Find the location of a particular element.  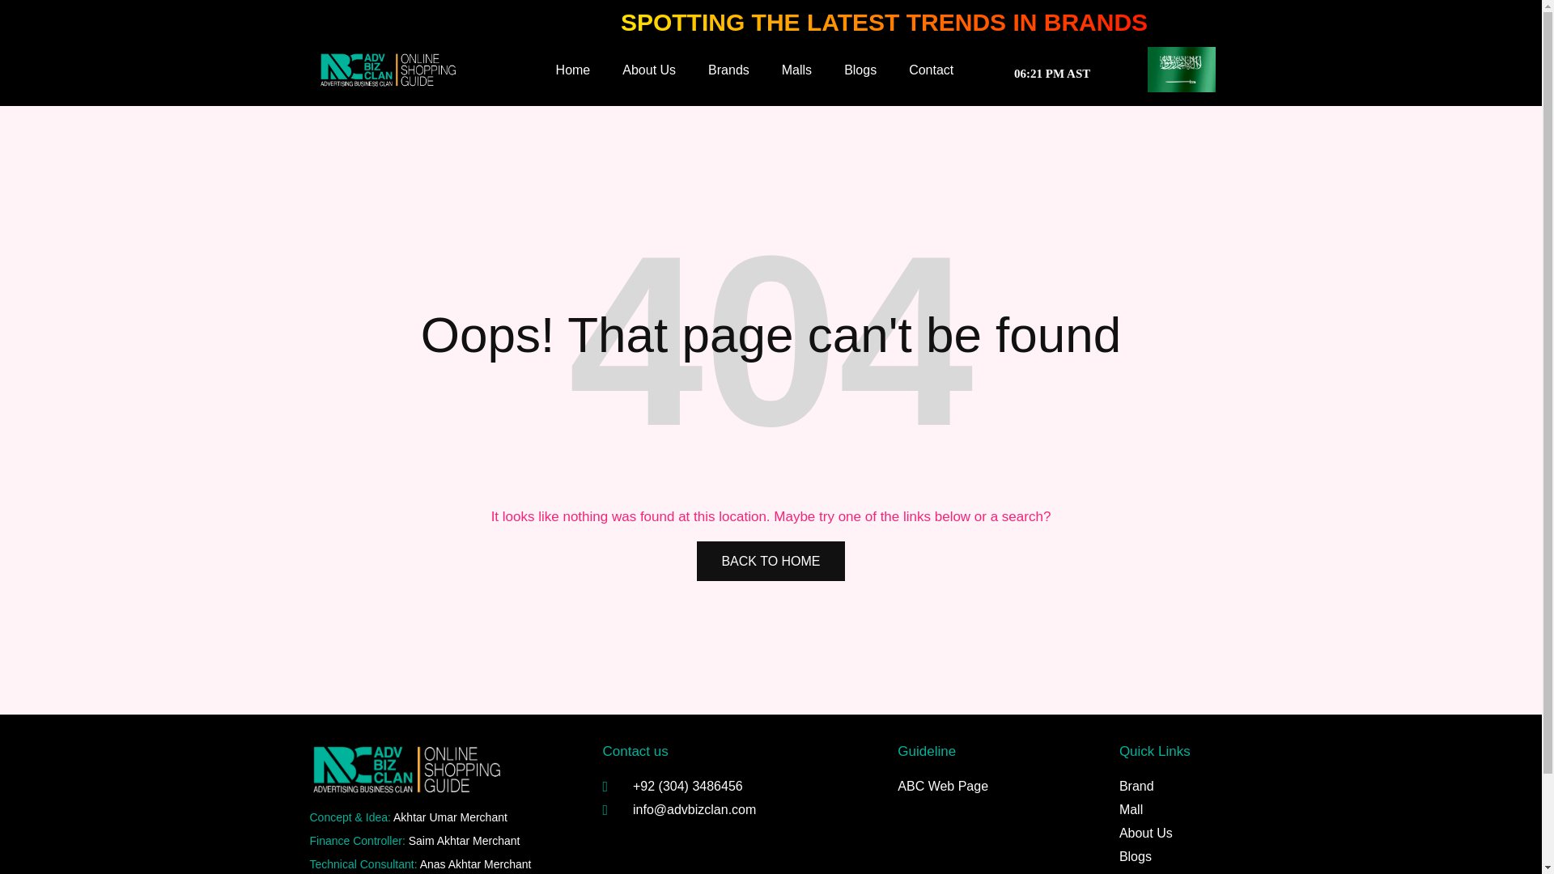

Blogs is located at coordinates (860, 70).